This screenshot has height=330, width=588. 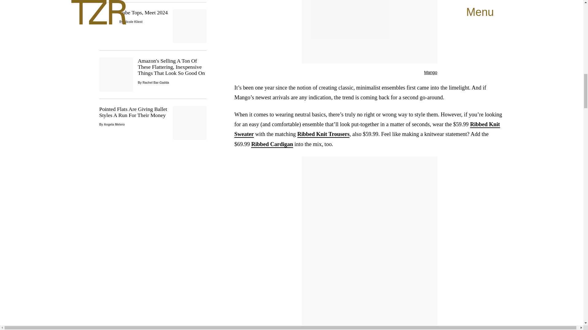 I want to click on Ribbed Knit Trousers, so click(x=323, y=134).